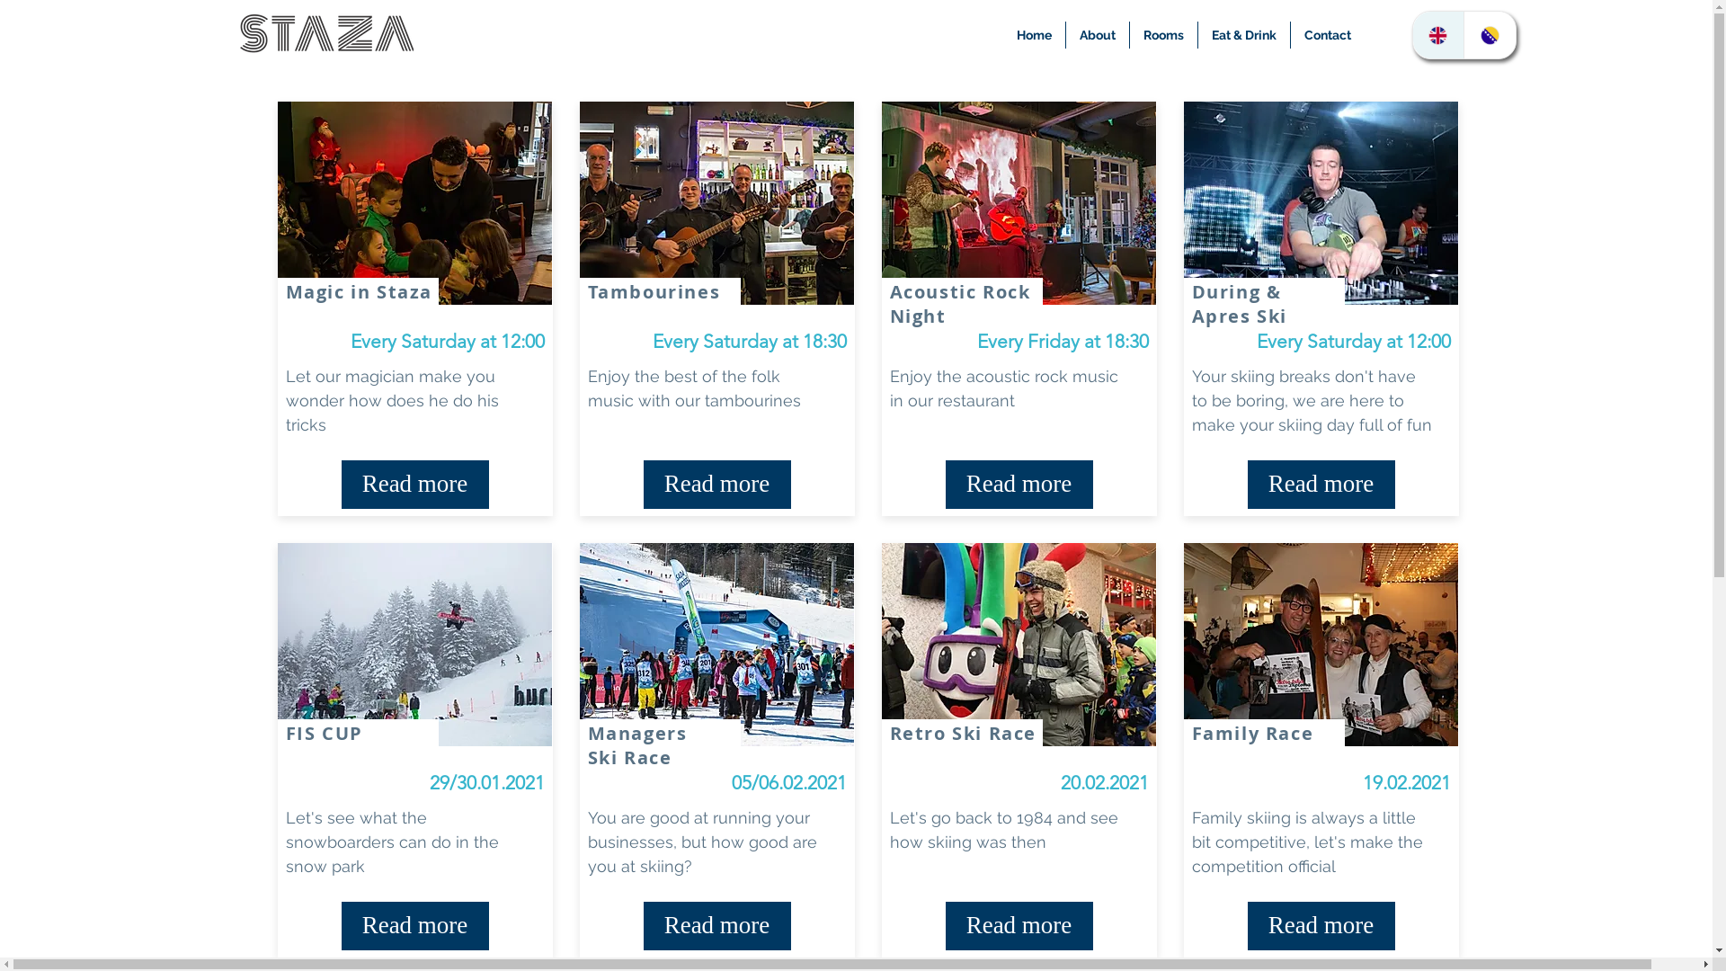 The height and width of the screenshot is (971, 1726). Describe the element at coordinates (717, 926) in the screenshot. I see `Read more` at that location.